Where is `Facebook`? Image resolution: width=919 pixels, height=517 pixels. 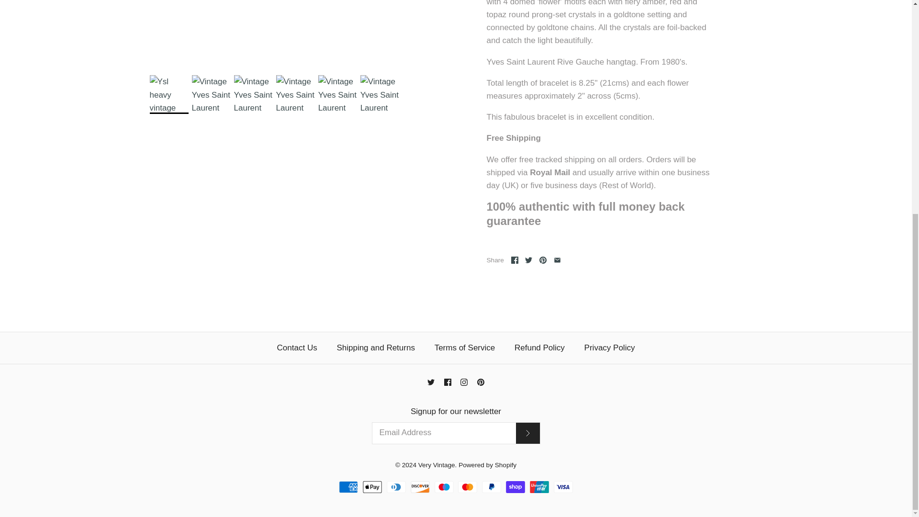 Facebook is located at coordinates (514, 259).